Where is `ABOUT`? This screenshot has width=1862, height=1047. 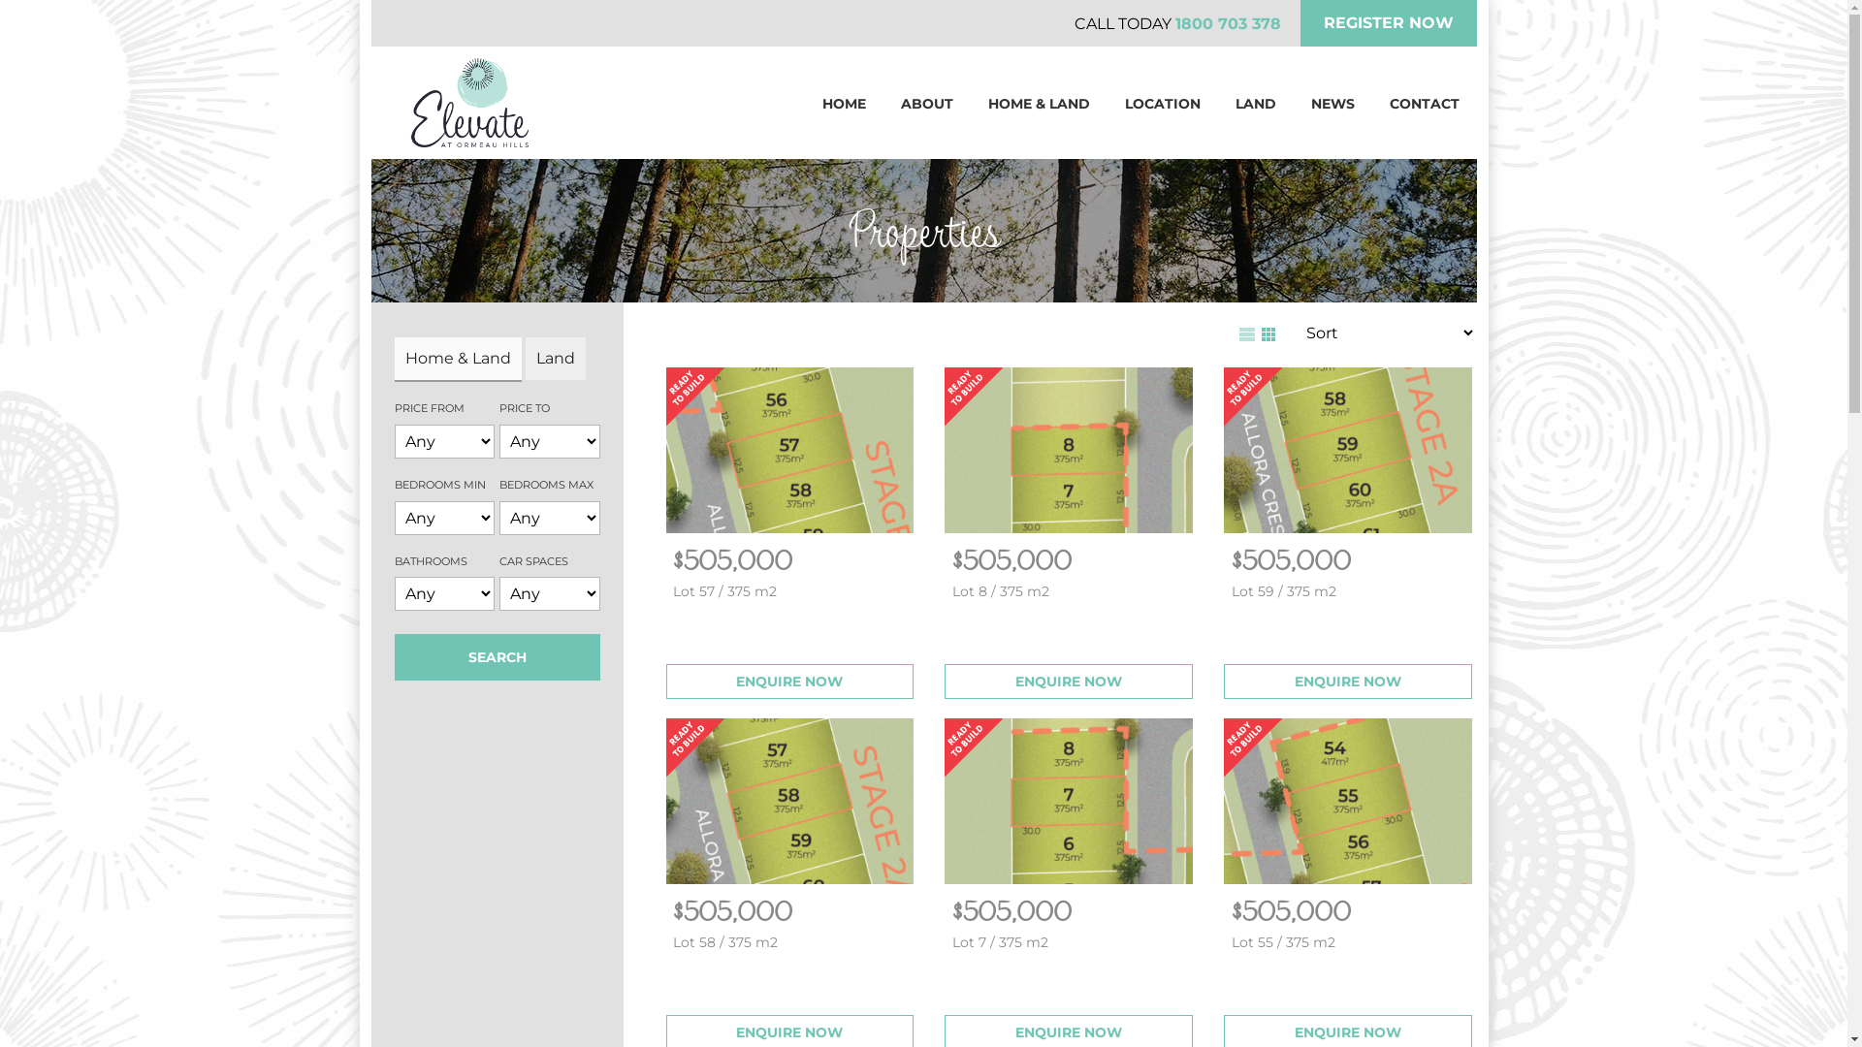 ABOUT is located at coordinates (926, 103).